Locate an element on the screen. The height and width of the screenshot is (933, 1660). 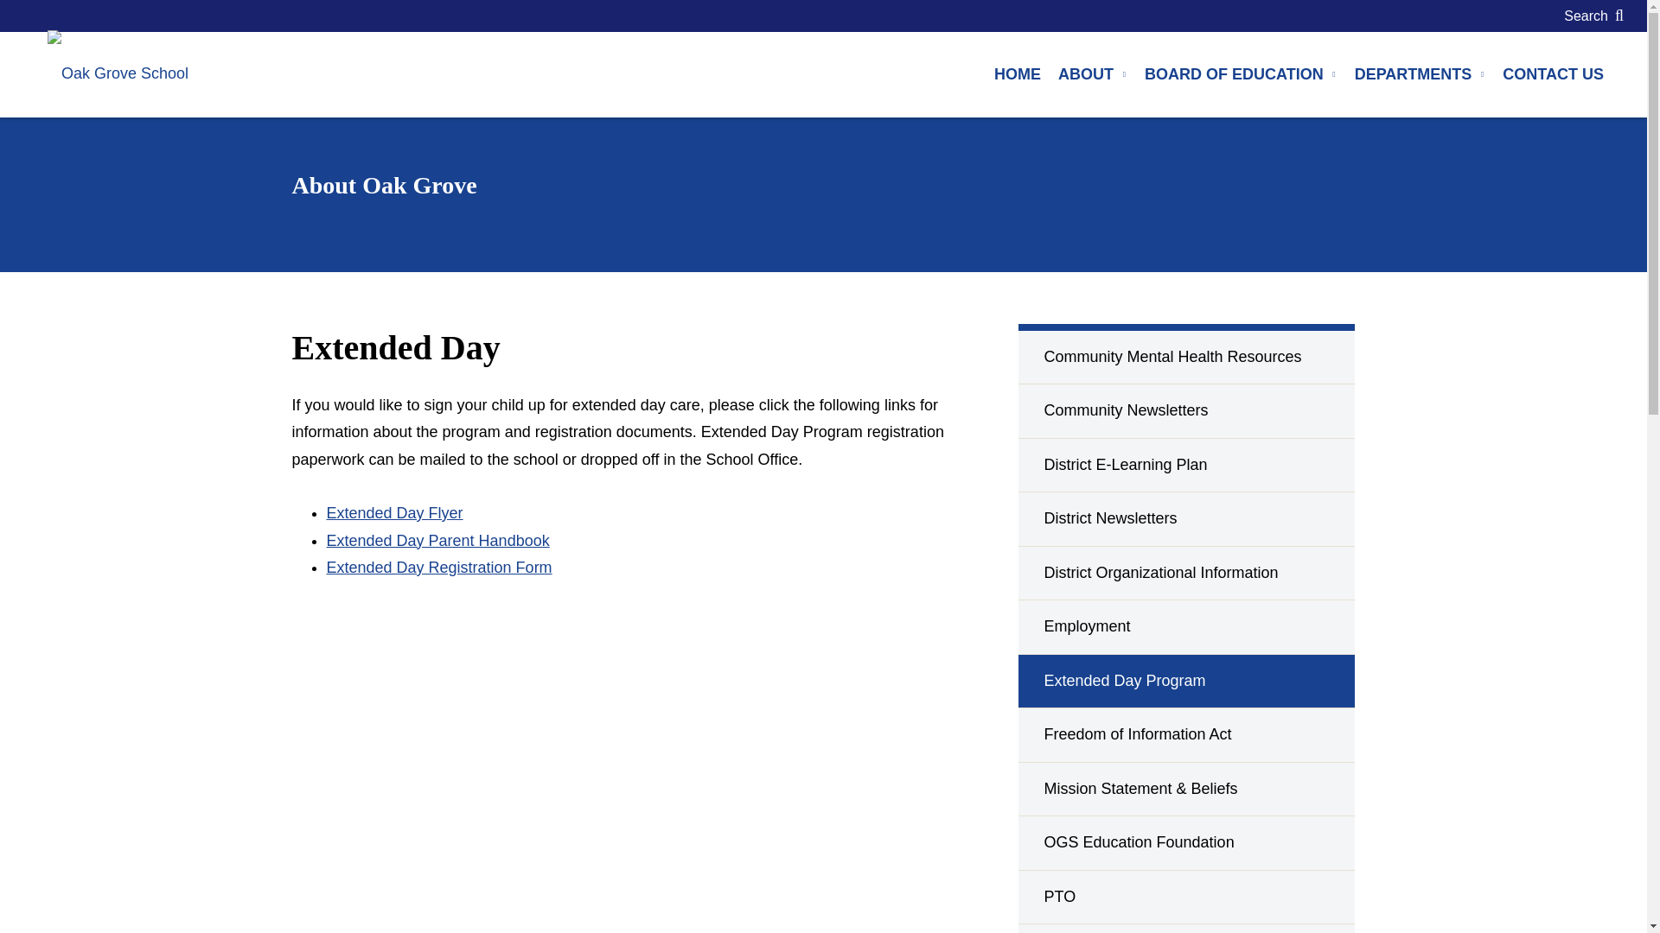
DEPARTMENTS is located at coordinates (1421, 74).